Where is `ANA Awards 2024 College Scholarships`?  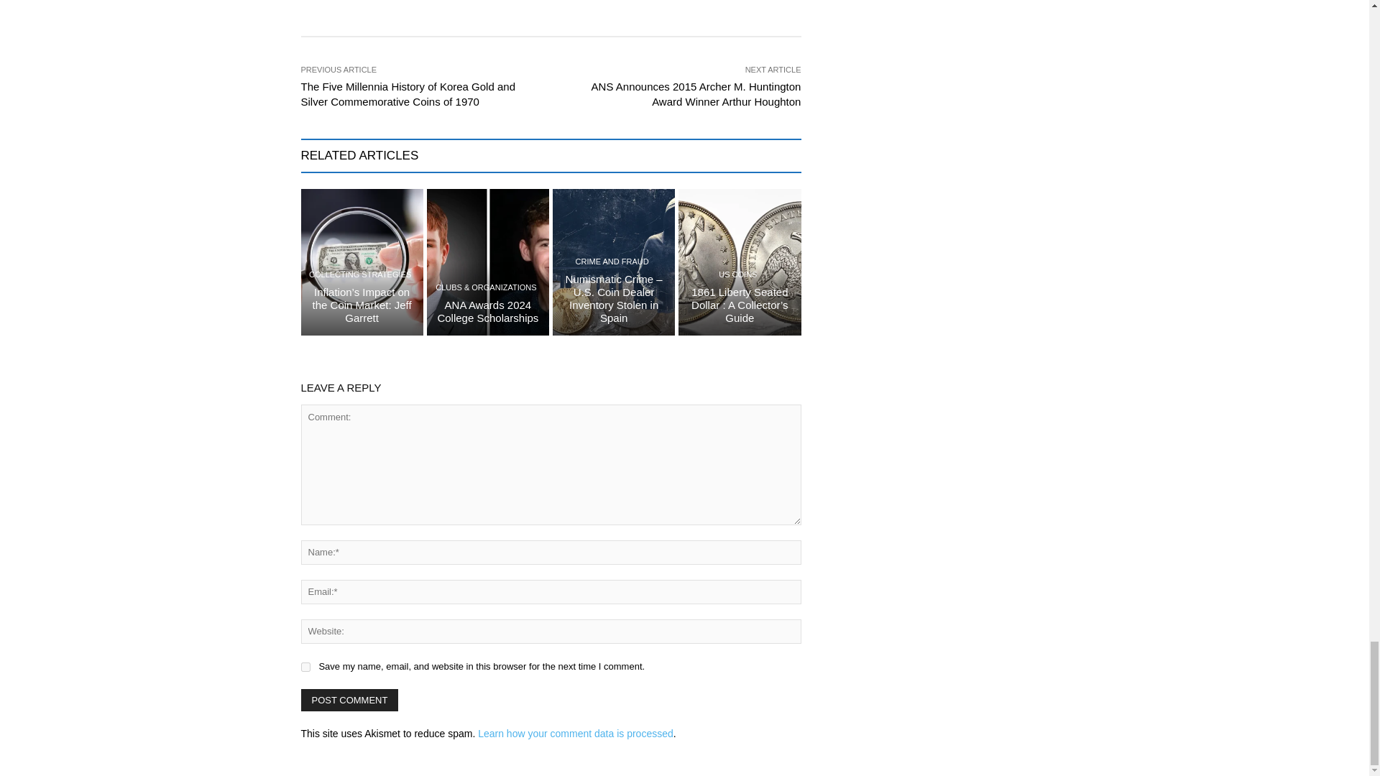
ANA Awards 2024 College Scholarships is located at coordinates (487, 311).